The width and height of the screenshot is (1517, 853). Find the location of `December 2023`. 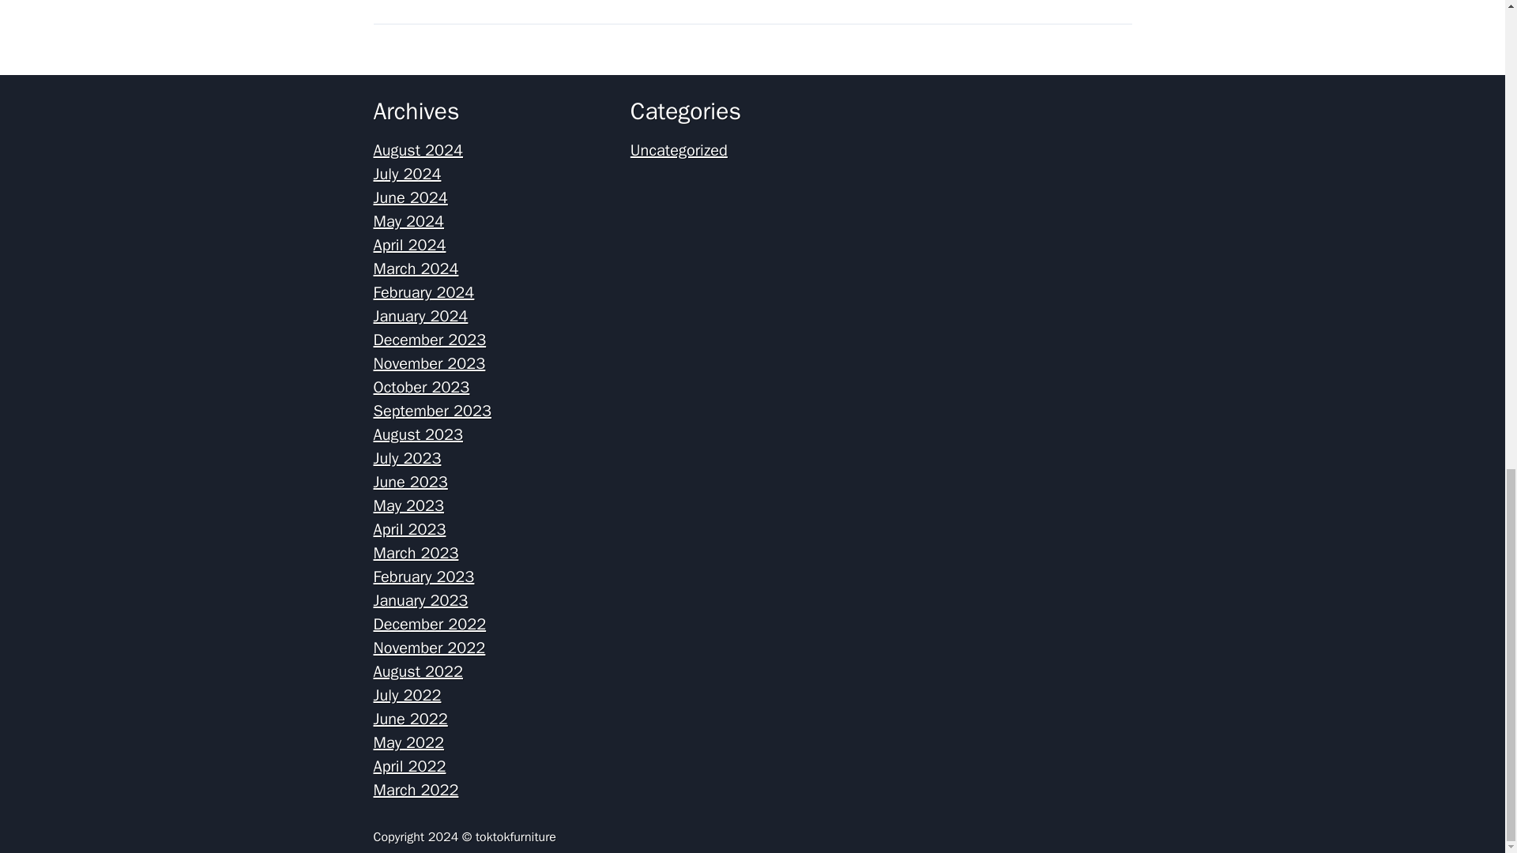

December 2023 is located at coordinates (429, 340).